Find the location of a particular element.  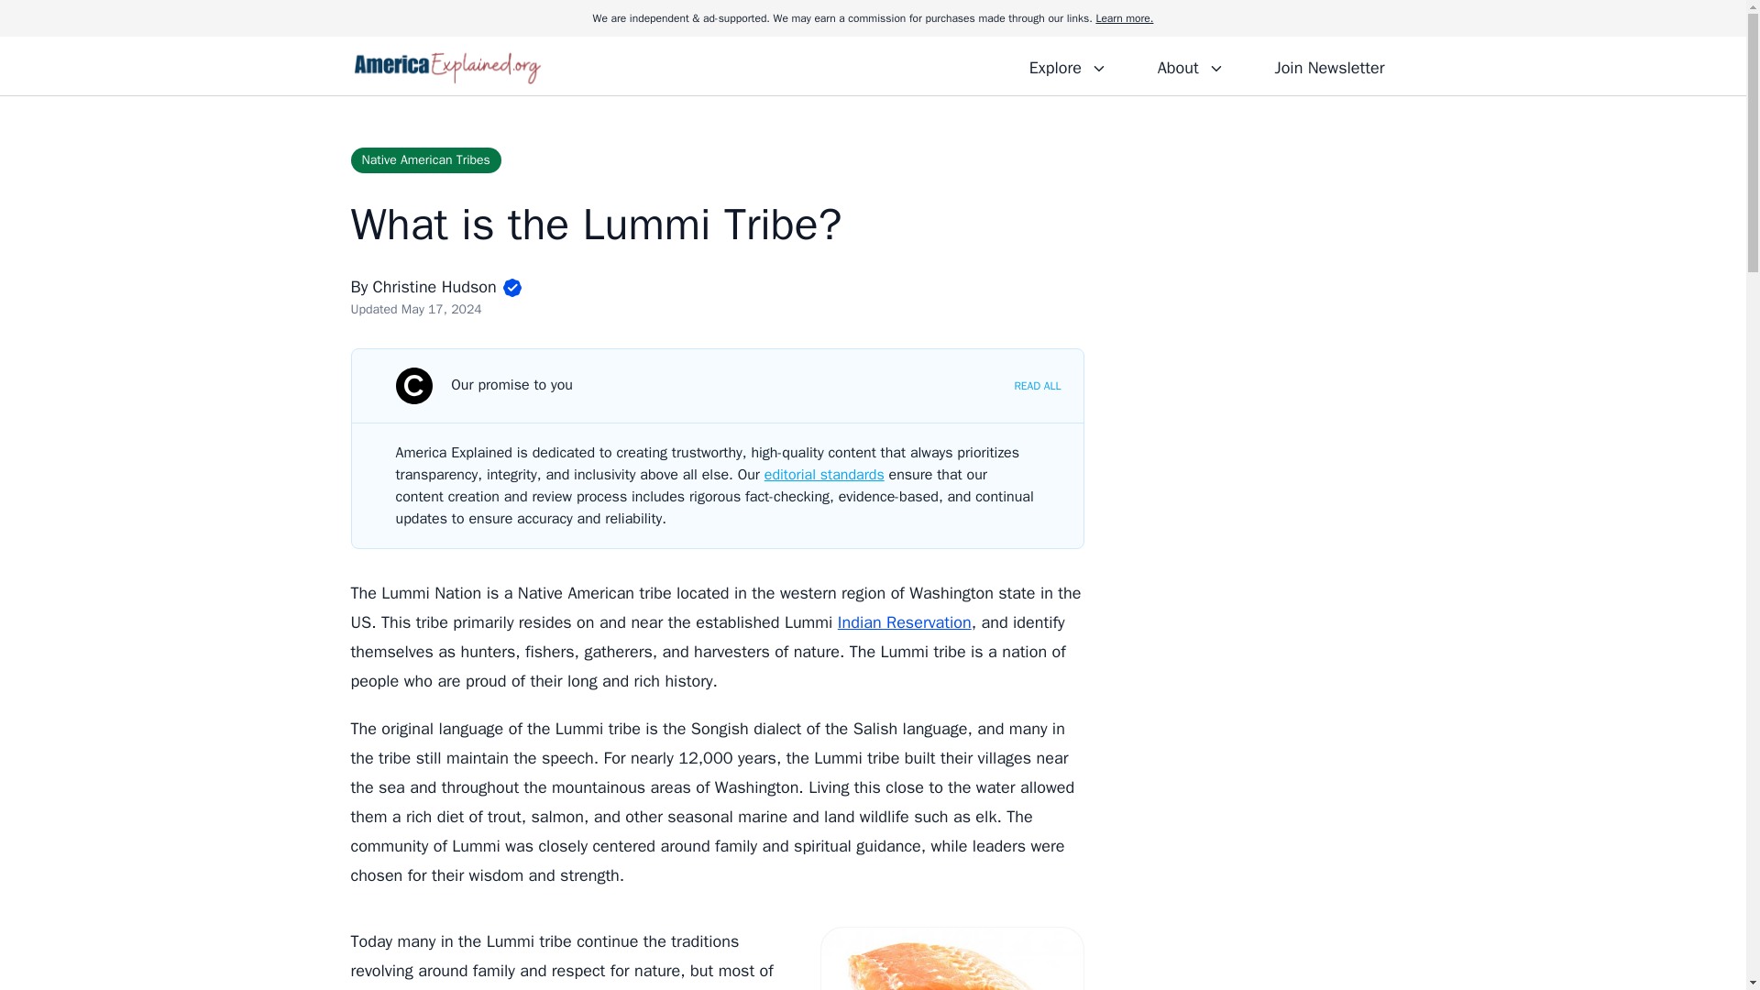

Indian Reservation is located at coordinates (904, 622).